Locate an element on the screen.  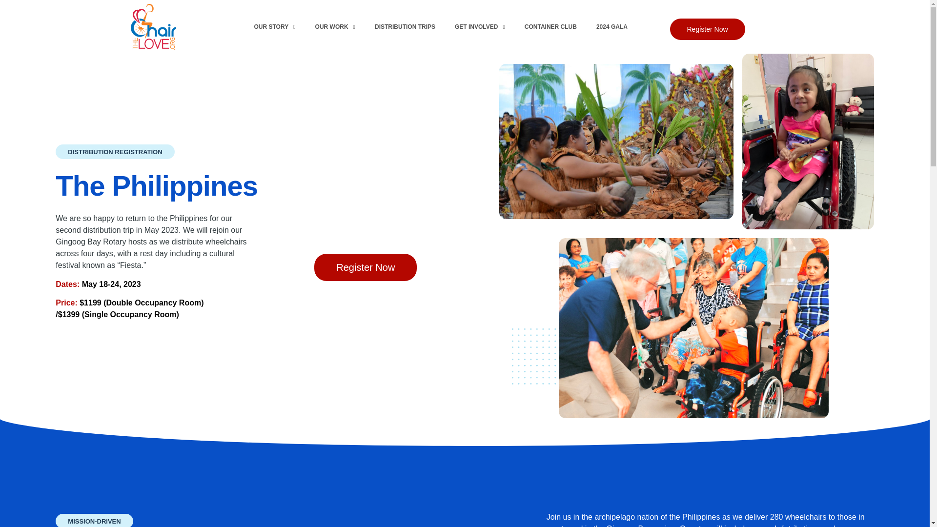
OUR WORK is located at coordinates (335, 26).